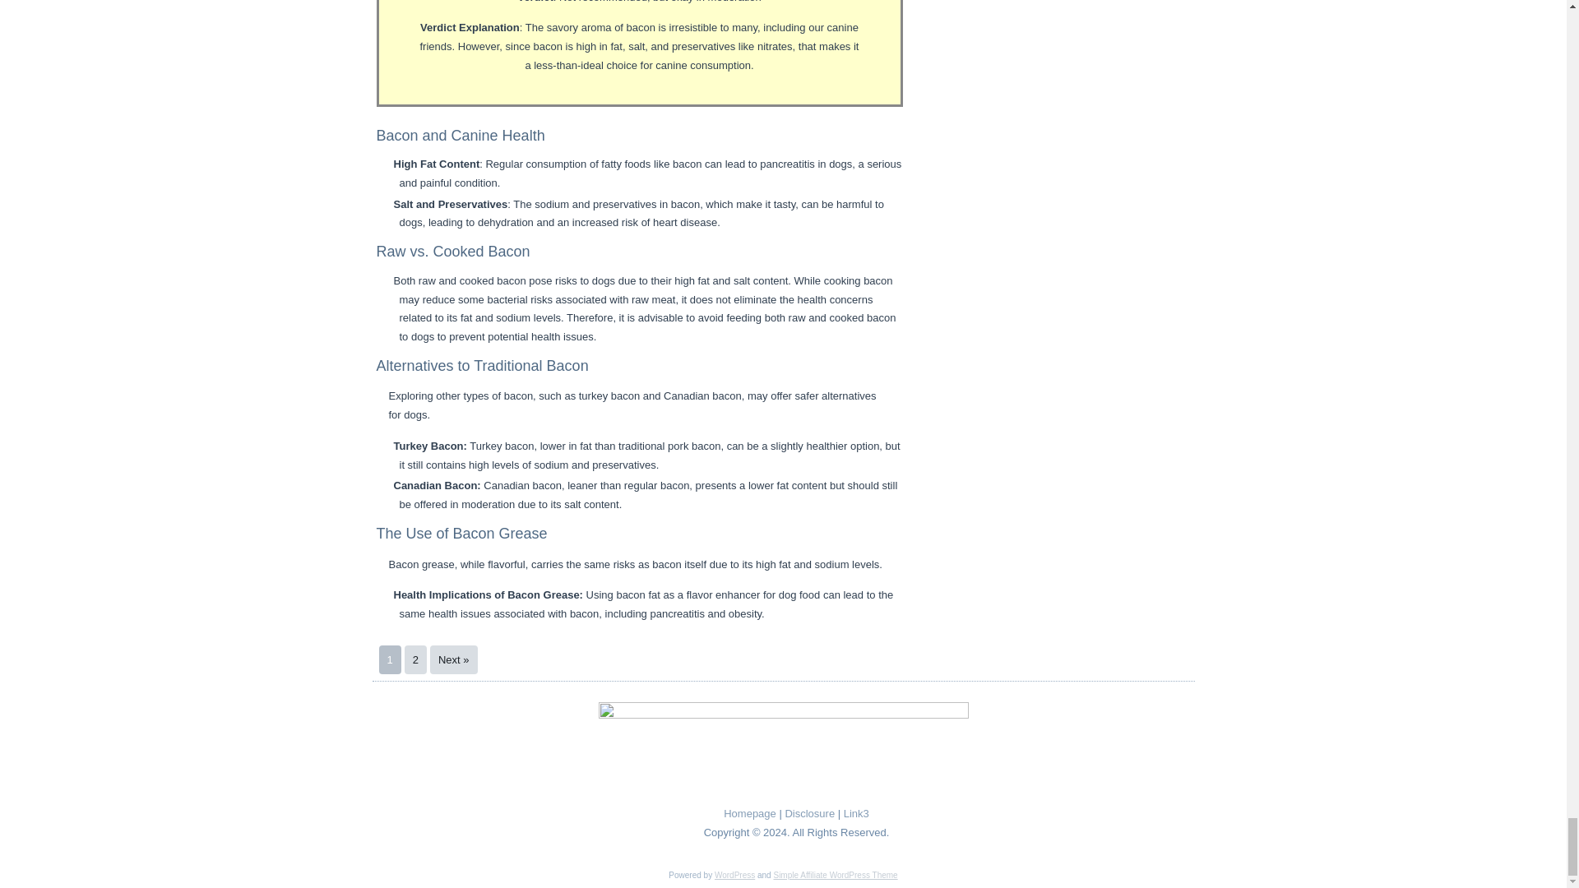 Image resolution: width=1579 pixels, height=888 pixels. Describe the element at coordinates (809, 812) in the screenshot. I see `Disclosure` at that location.